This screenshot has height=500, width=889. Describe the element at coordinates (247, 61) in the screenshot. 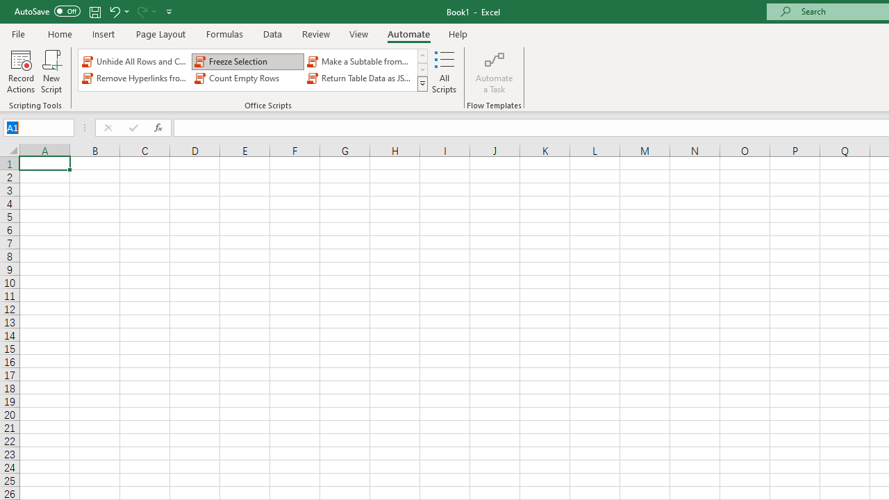

I see `Freeze Selection` at that location.